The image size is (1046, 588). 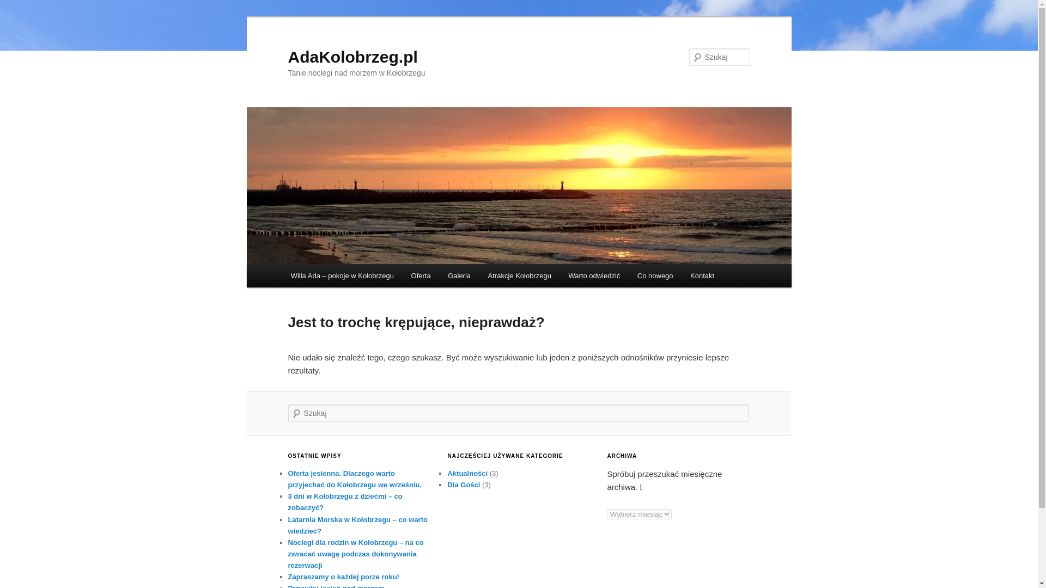 What do you see at coordinates (421, 275) in the screenshot?
I see `Oferta` at bounding box center [421, 275].